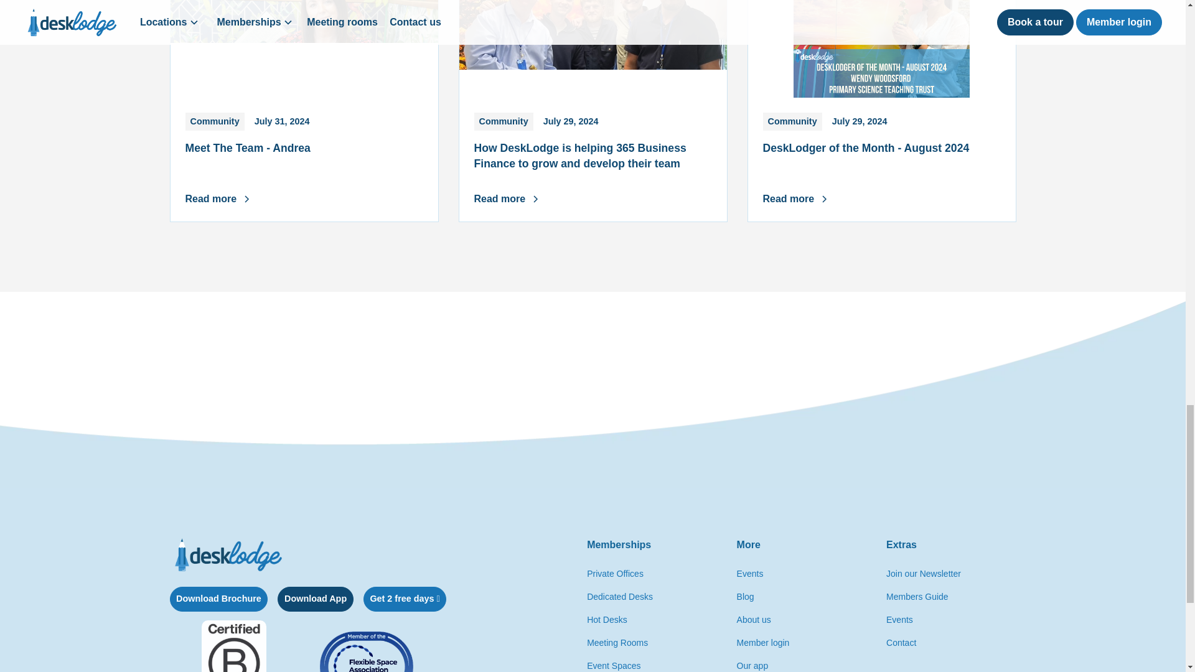 This screenshot has height=672, width=1195. Describe the element at coordinates (304, 111) in the screenshot. I see `Member login` at that location.